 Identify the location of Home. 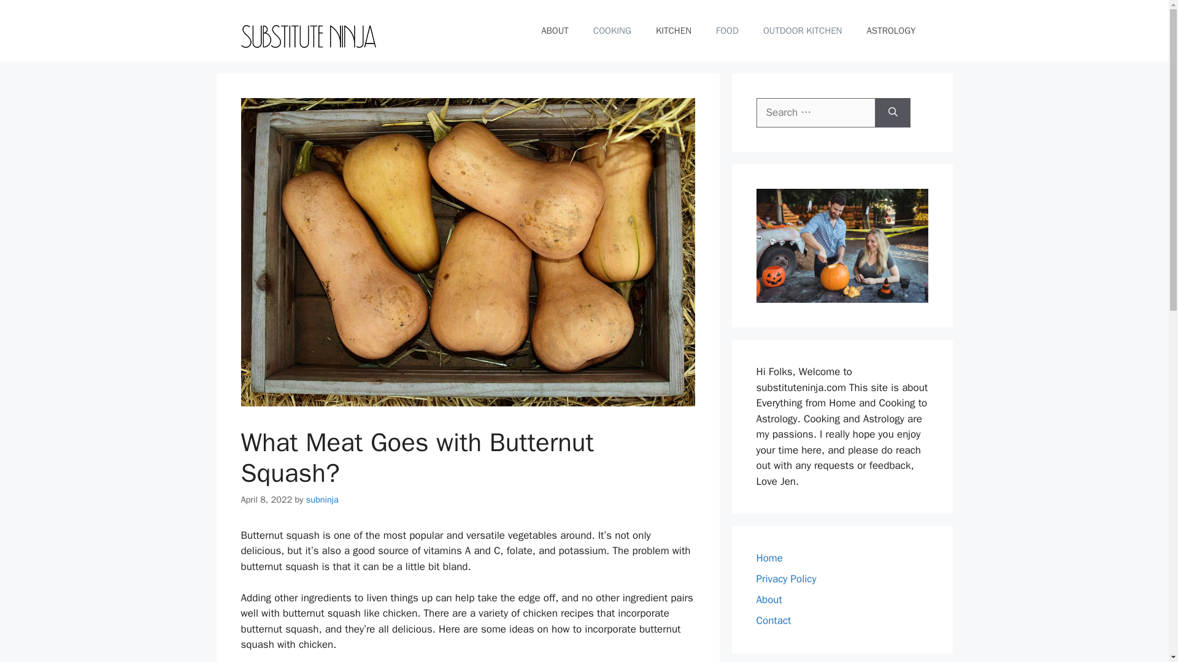
(769, 558).